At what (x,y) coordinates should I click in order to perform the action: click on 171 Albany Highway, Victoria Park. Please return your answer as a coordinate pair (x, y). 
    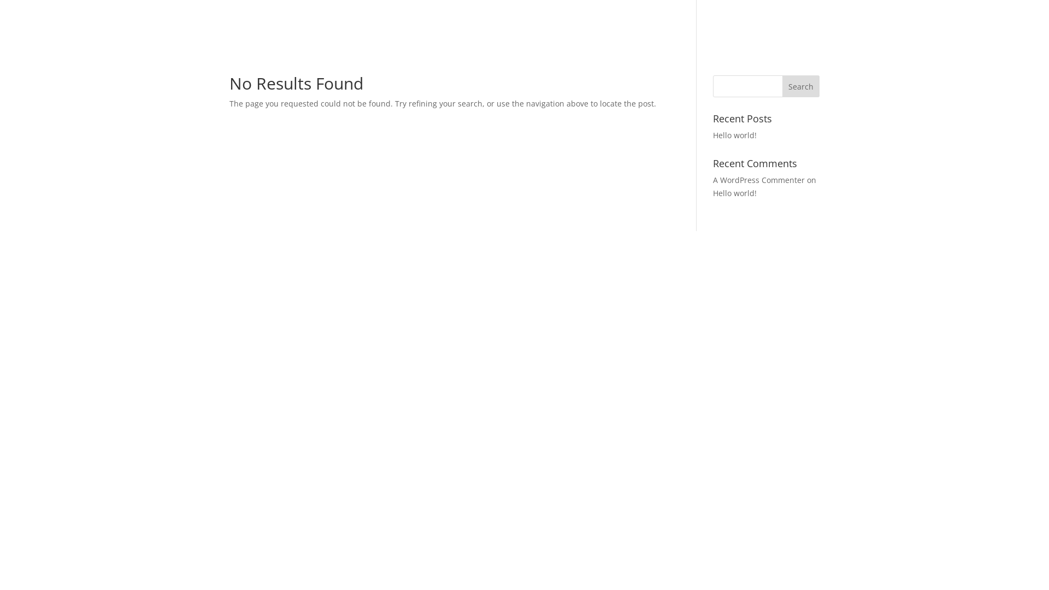
    Looking at the image, I should click on (870, 31).